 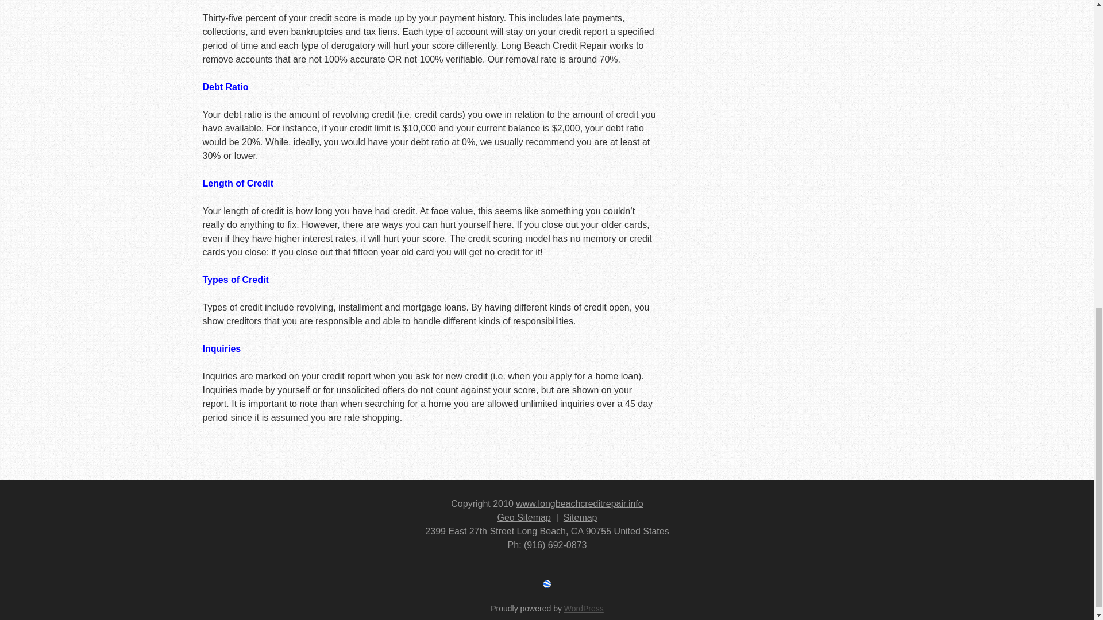 What do you see at coordinates (580, 518) in the screenshot?
I see `Sitemap` at bounding box center [580, 518].